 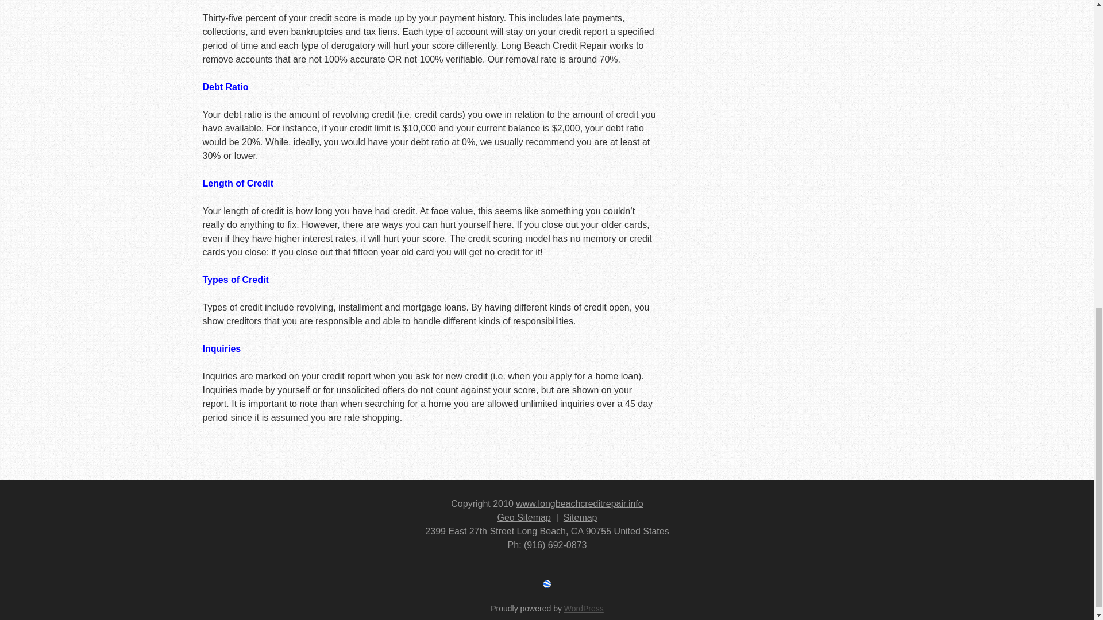 What do you see at coordinates (580, 518) in the screenshot?
I see `Sitemap` at bounding box center [580, 518].